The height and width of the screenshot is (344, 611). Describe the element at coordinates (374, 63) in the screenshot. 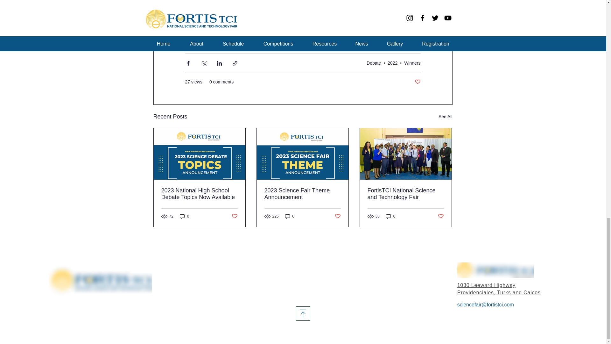

I see `Debate` at that location.